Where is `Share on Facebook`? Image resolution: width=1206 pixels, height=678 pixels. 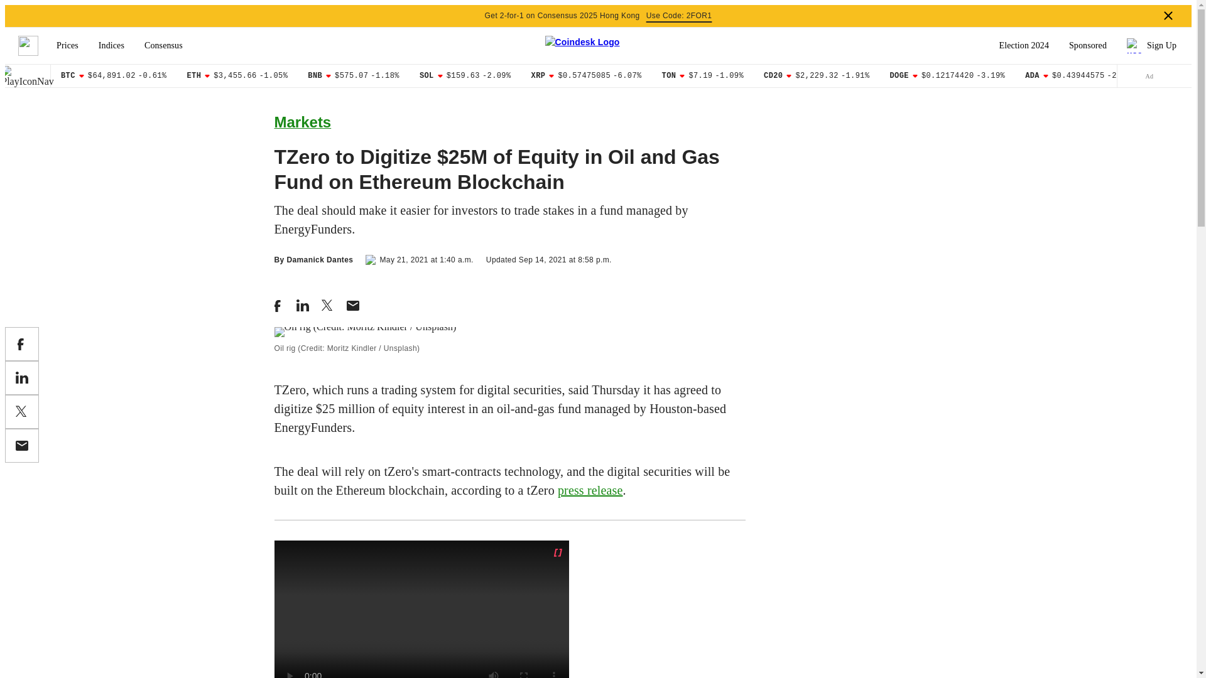
Share on Facebook is located at coordinates (278, 305).